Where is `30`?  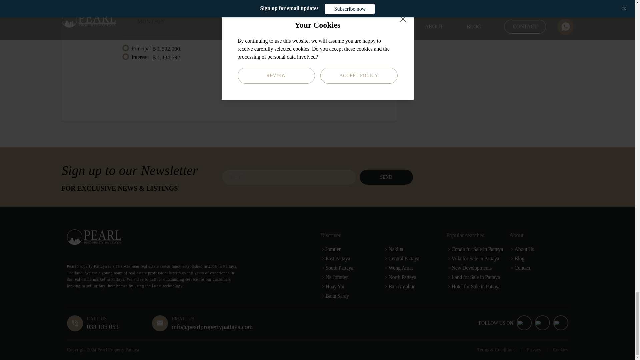 30 is located at coordinates (356, 44).